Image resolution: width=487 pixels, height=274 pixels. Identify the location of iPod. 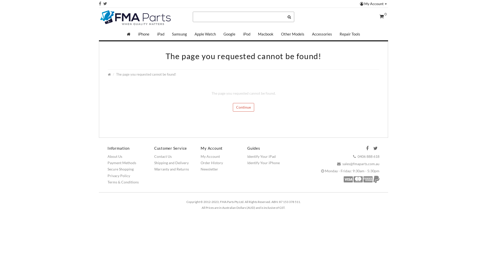
(247, 34).